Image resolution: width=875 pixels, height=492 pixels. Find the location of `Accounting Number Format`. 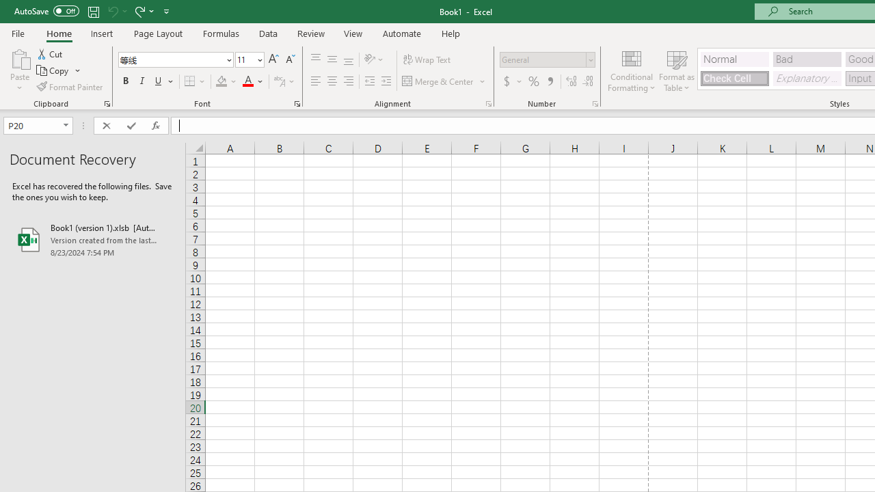

Accounting Number Format is located at coordinates (507, 82).